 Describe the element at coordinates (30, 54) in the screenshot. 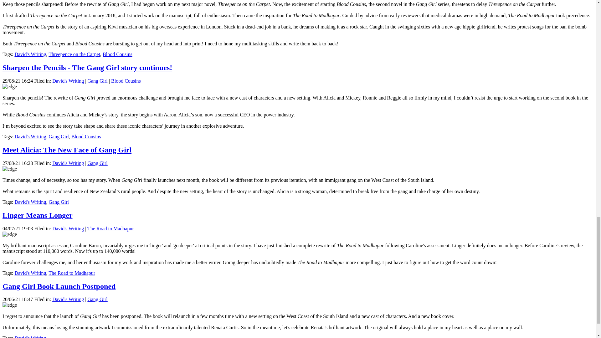

I see `David's Writing` at that location.